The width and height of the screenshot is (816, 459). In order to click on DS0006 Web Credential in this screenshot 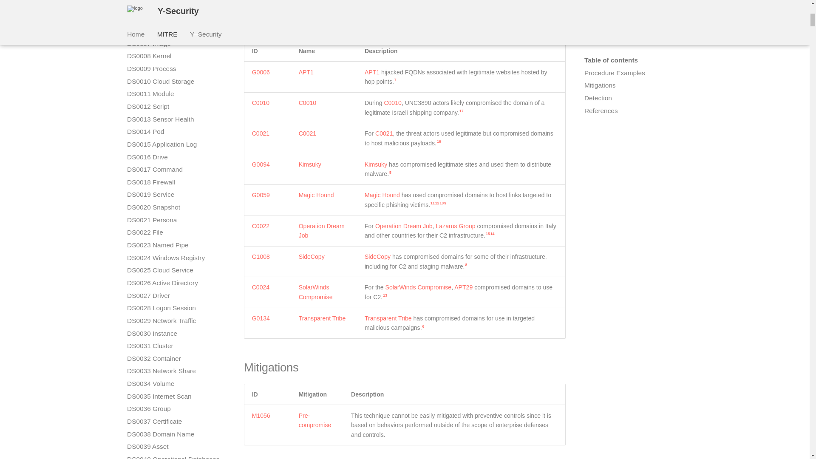, I will do `click(175, 31)`.